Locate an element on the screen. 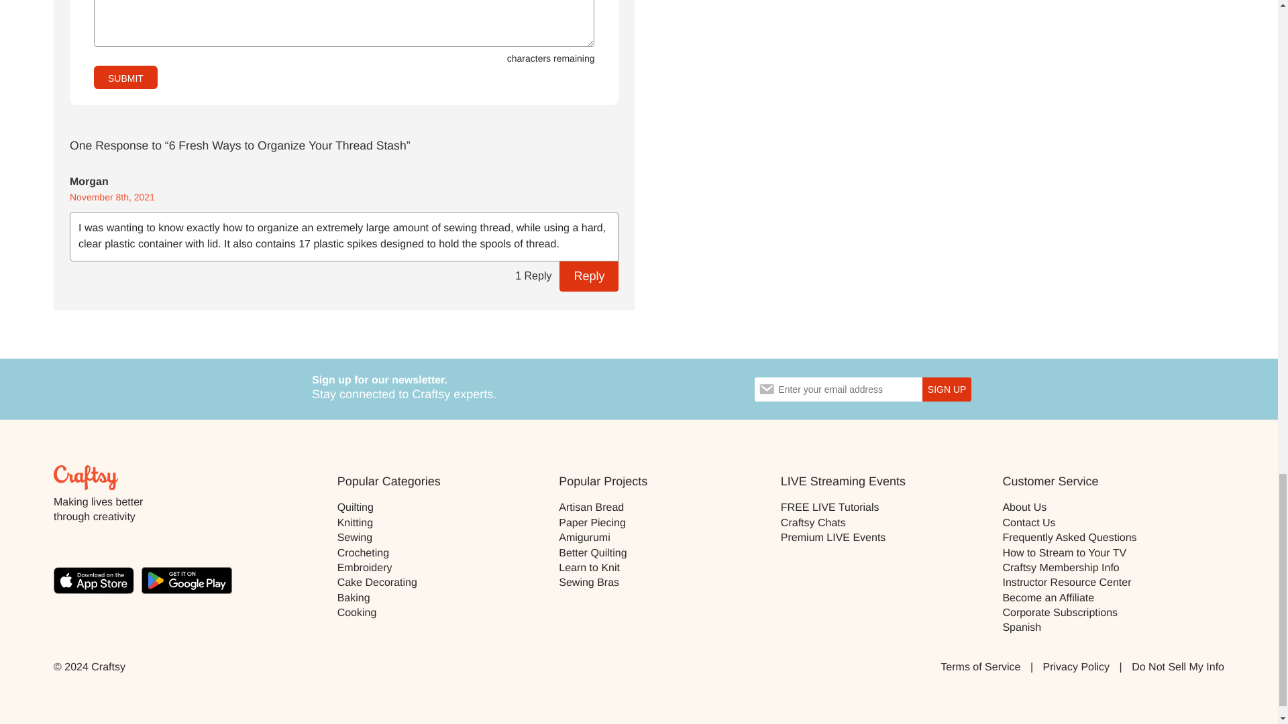 The height and width of the screenshot is (724, 1288). Sign Up is located at coordinates (946, 389).